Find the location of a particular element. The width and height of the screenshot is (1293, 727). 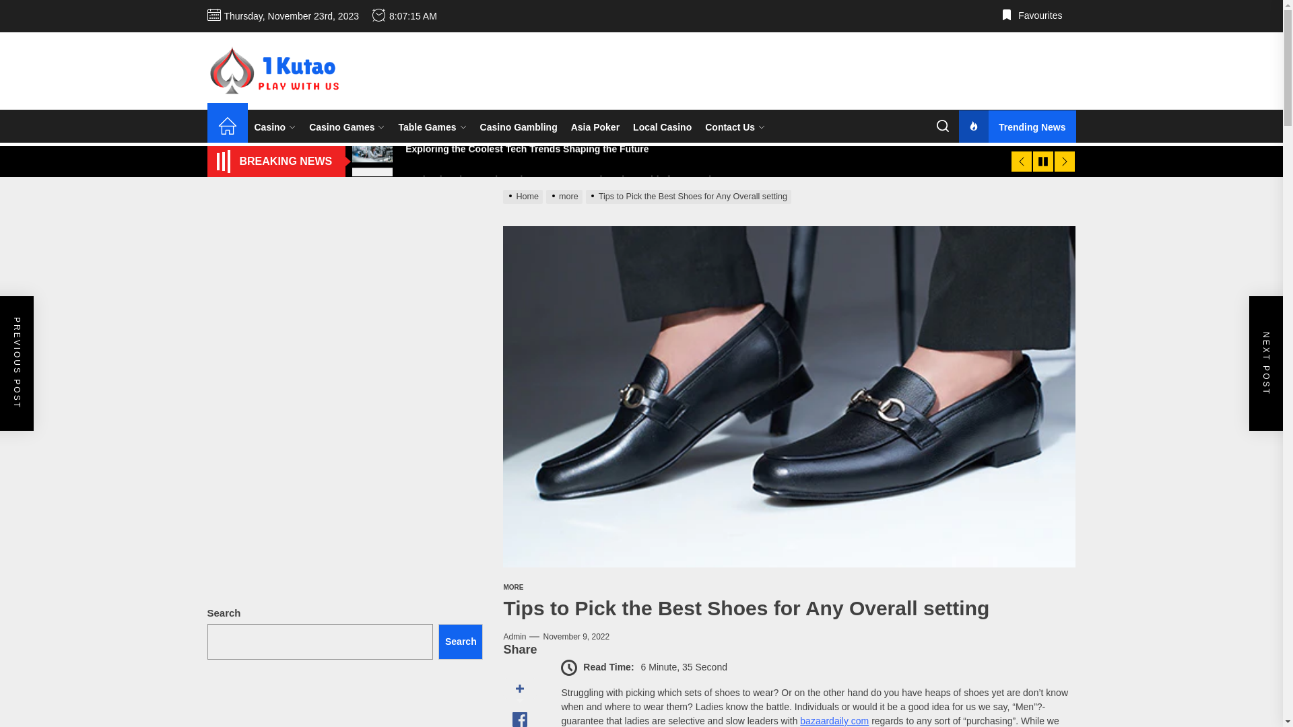

Tips to Pick the Best Shoes for Any Overall setting is located at coordinates (690, 197).